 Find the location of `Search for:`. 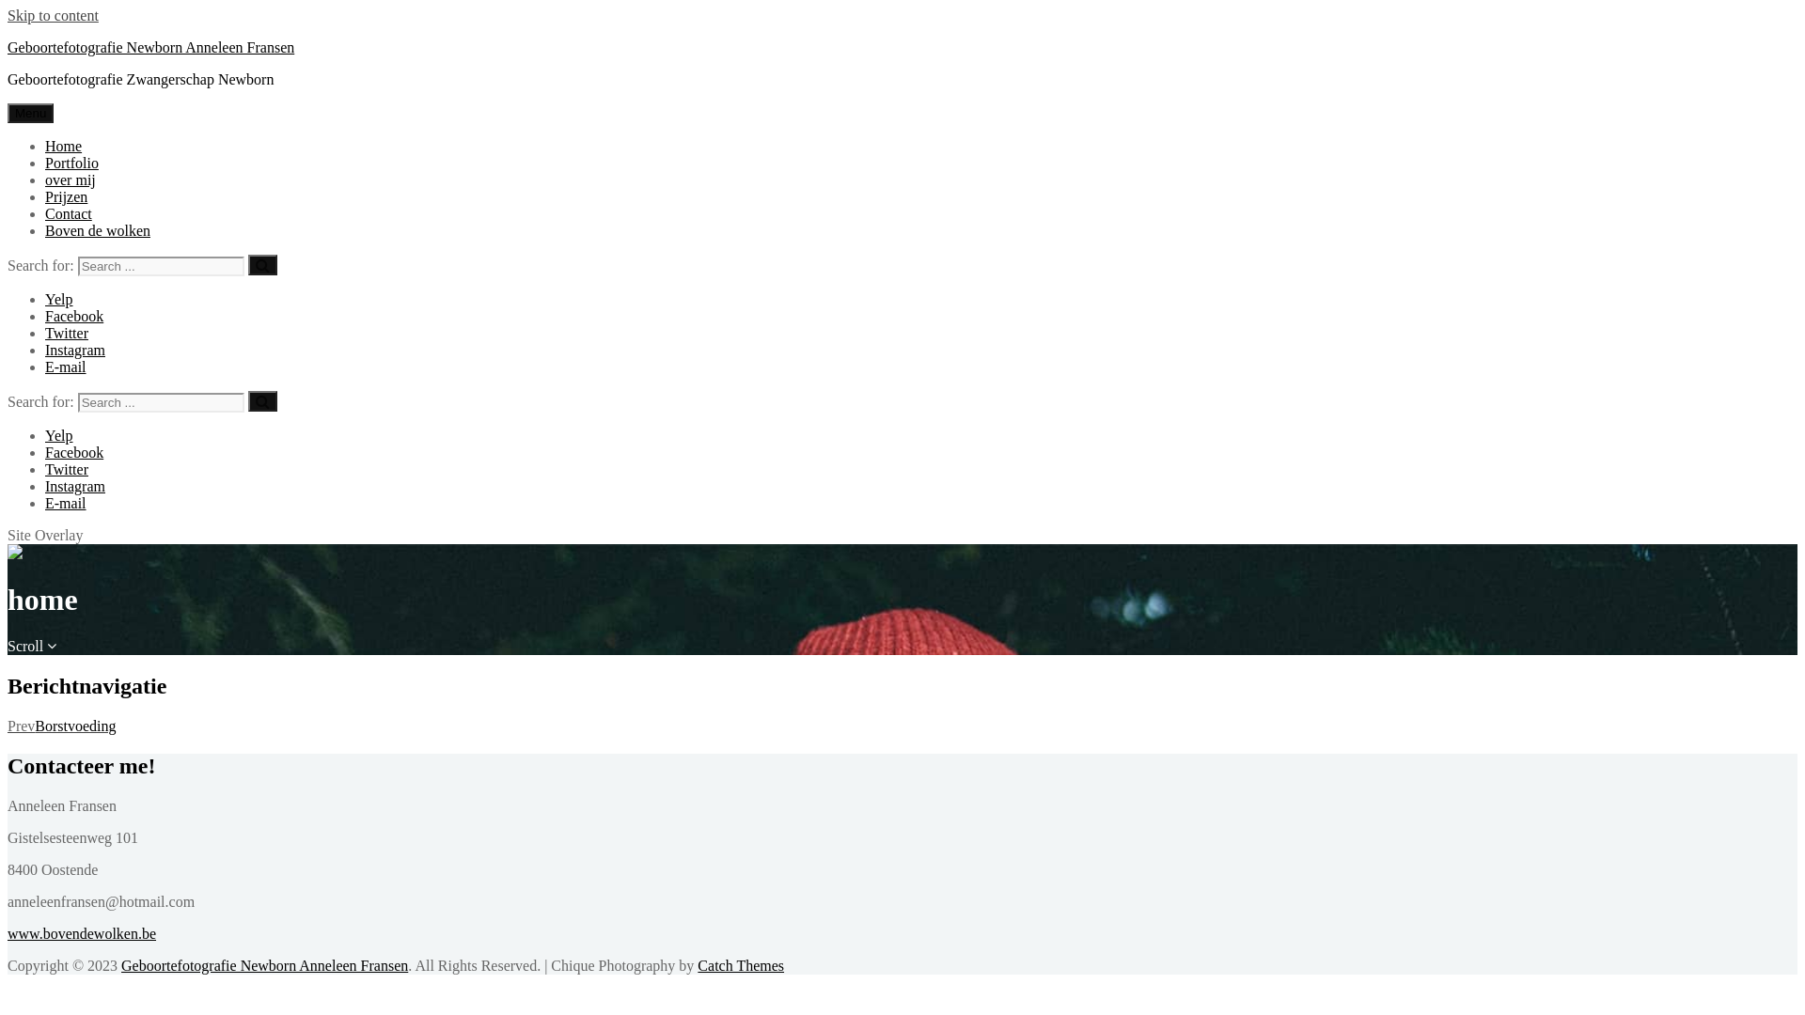

Search for: is located at coordinates (162, 402).